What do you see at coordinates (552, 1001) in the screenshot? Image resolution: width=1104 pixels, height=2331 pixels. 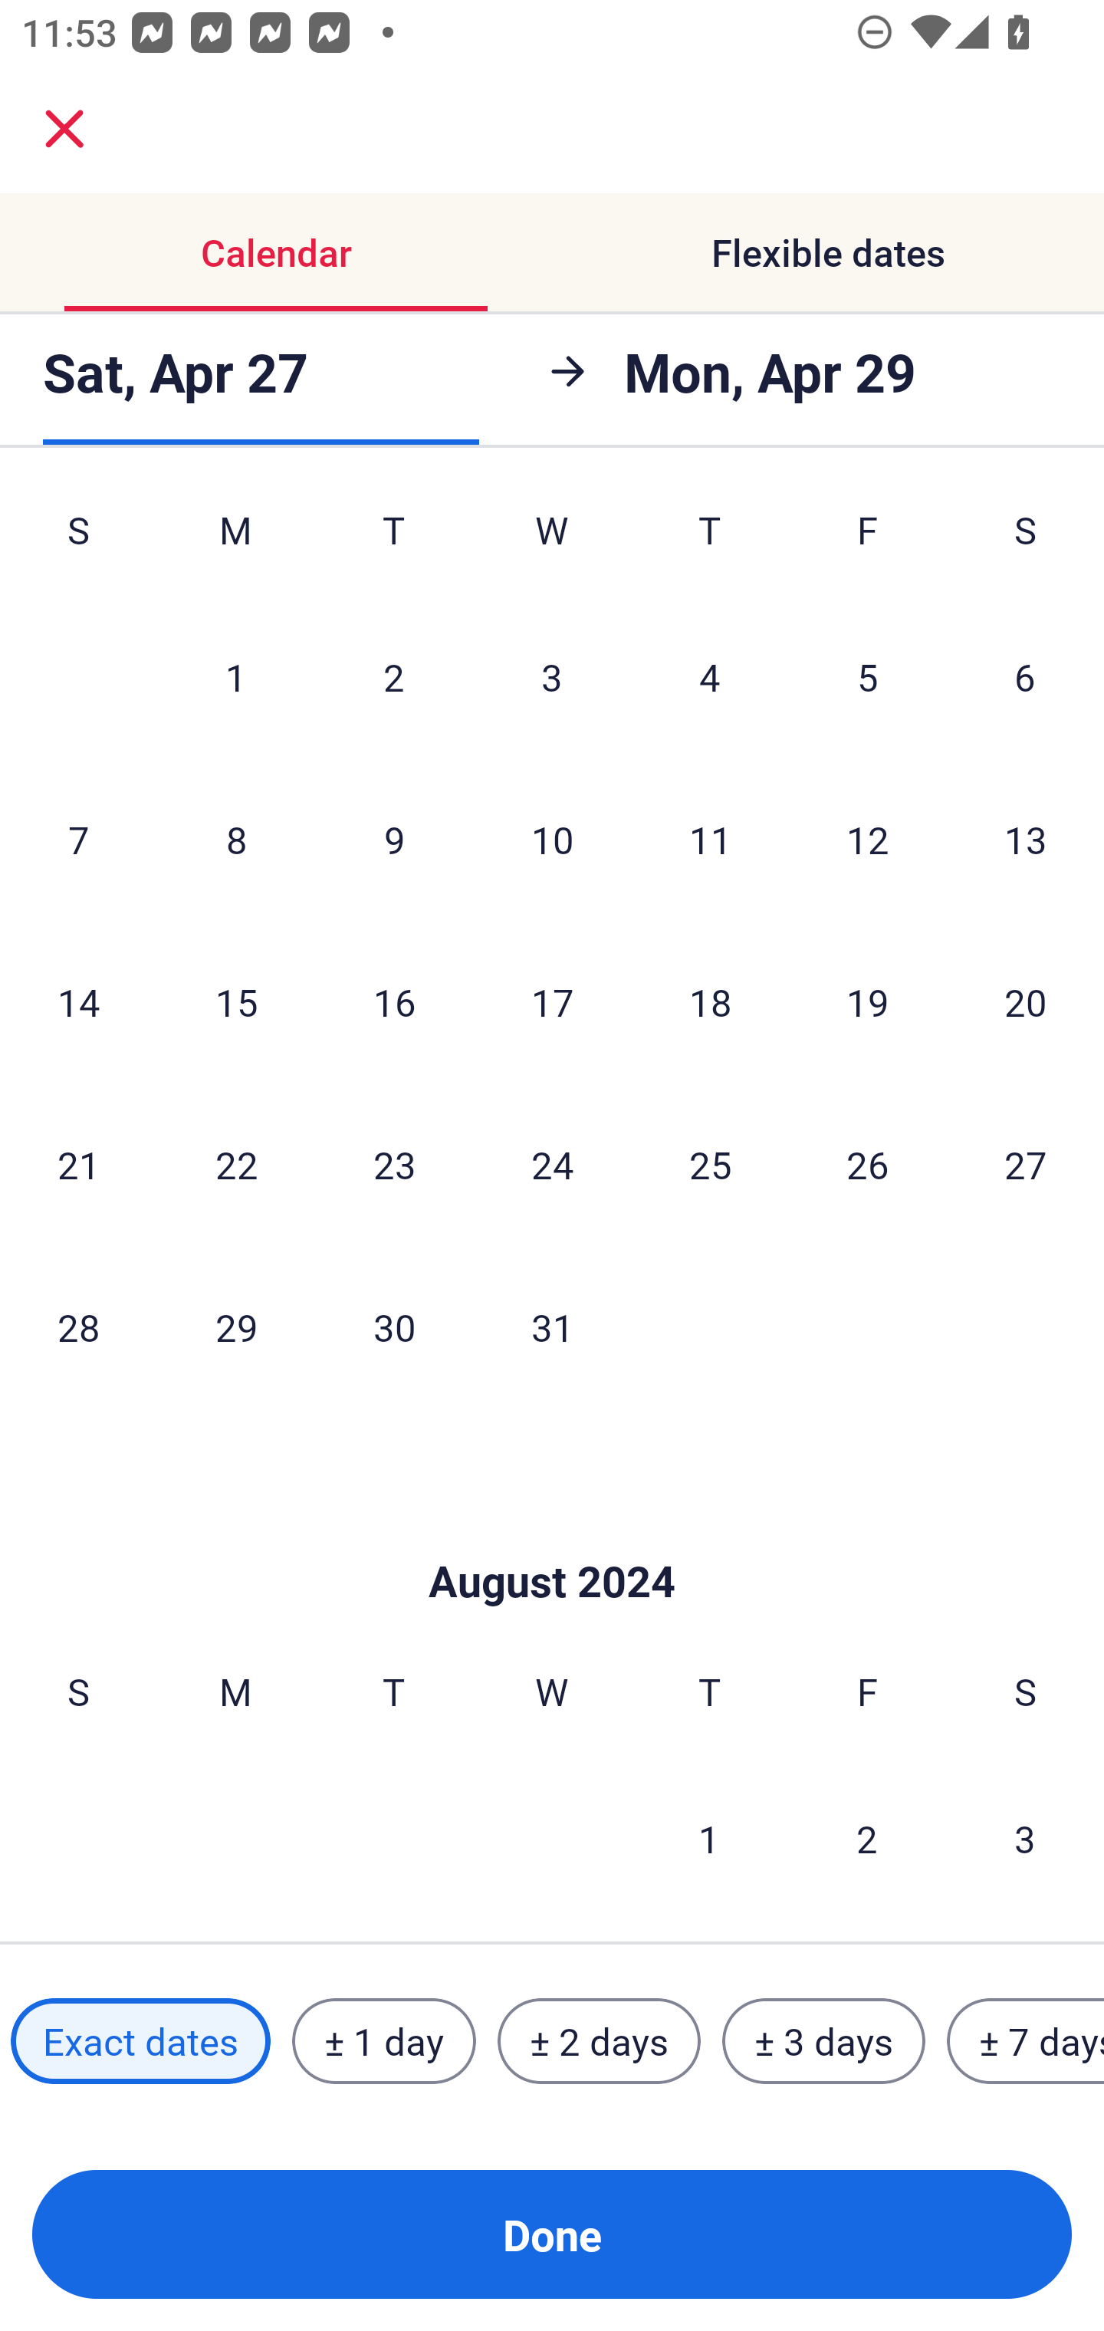 I see `17 Wednesday, July 17, 2024` at bounding box center [552, 1001].